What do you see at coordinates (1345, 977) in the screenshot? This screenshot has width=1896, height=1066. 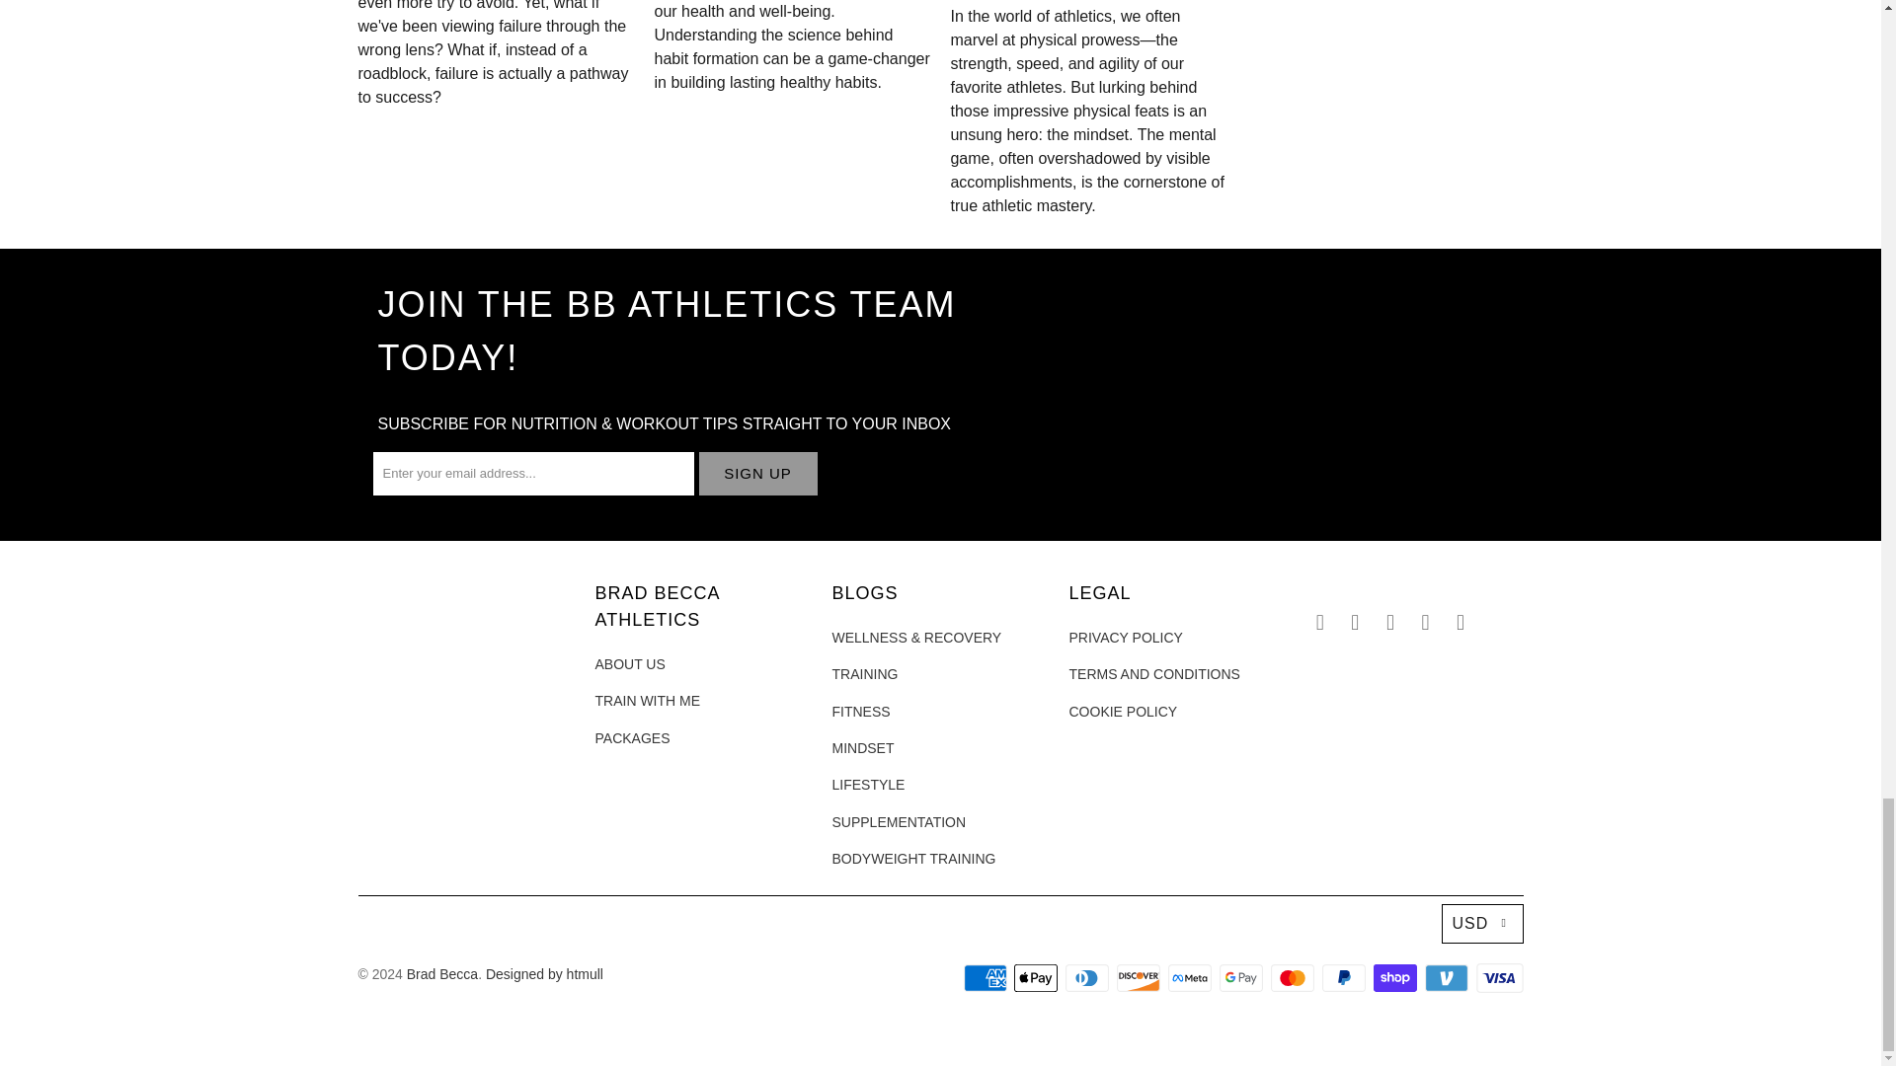 I see `PayPal` at bounding box center [1345, 977].